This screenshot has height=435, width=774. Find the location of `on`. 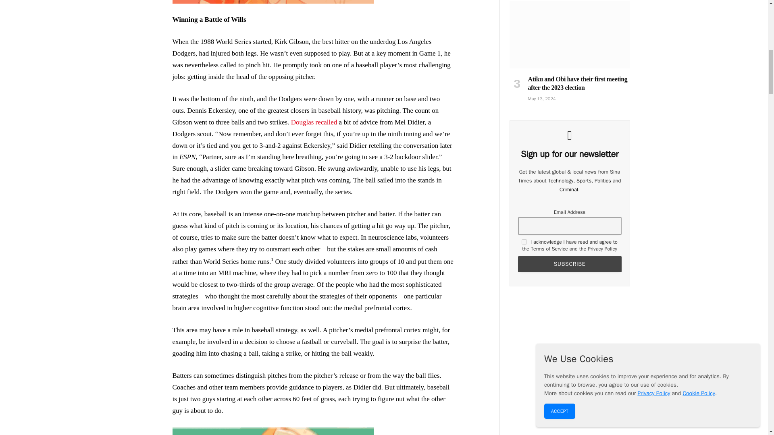

on is located at coordinates (524, 242).